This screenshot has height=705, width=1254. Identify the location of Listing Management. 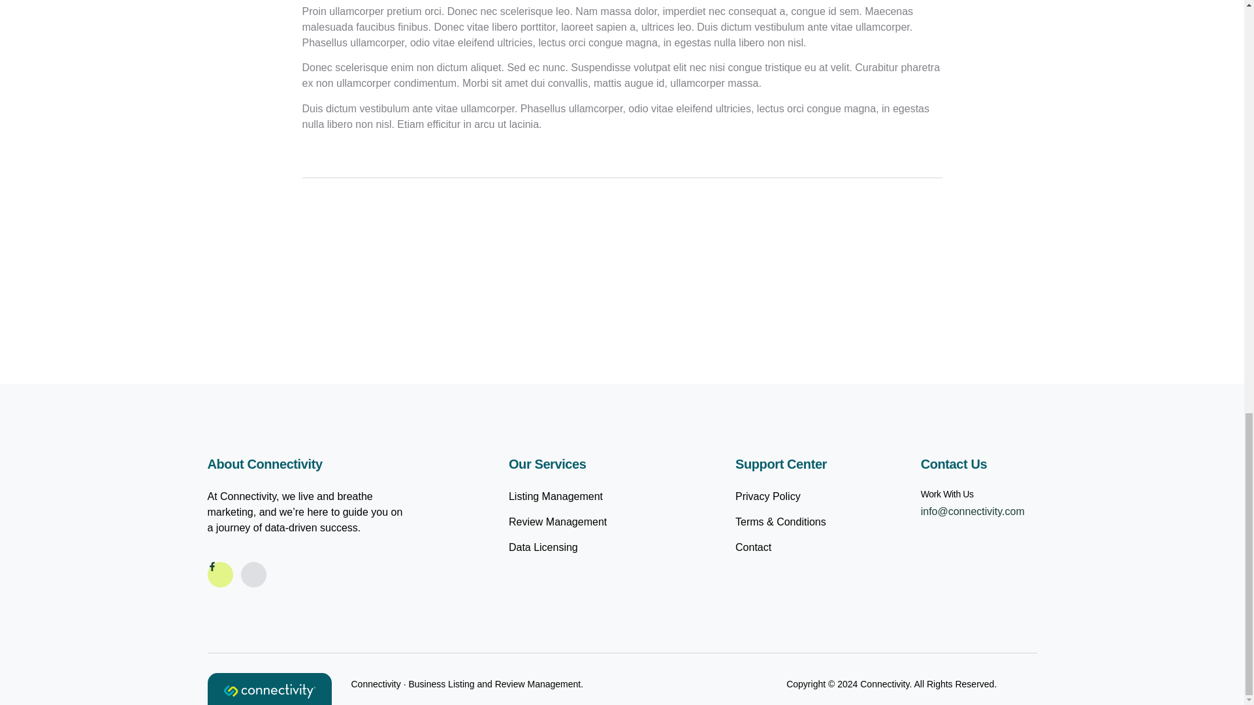
(587, 497).